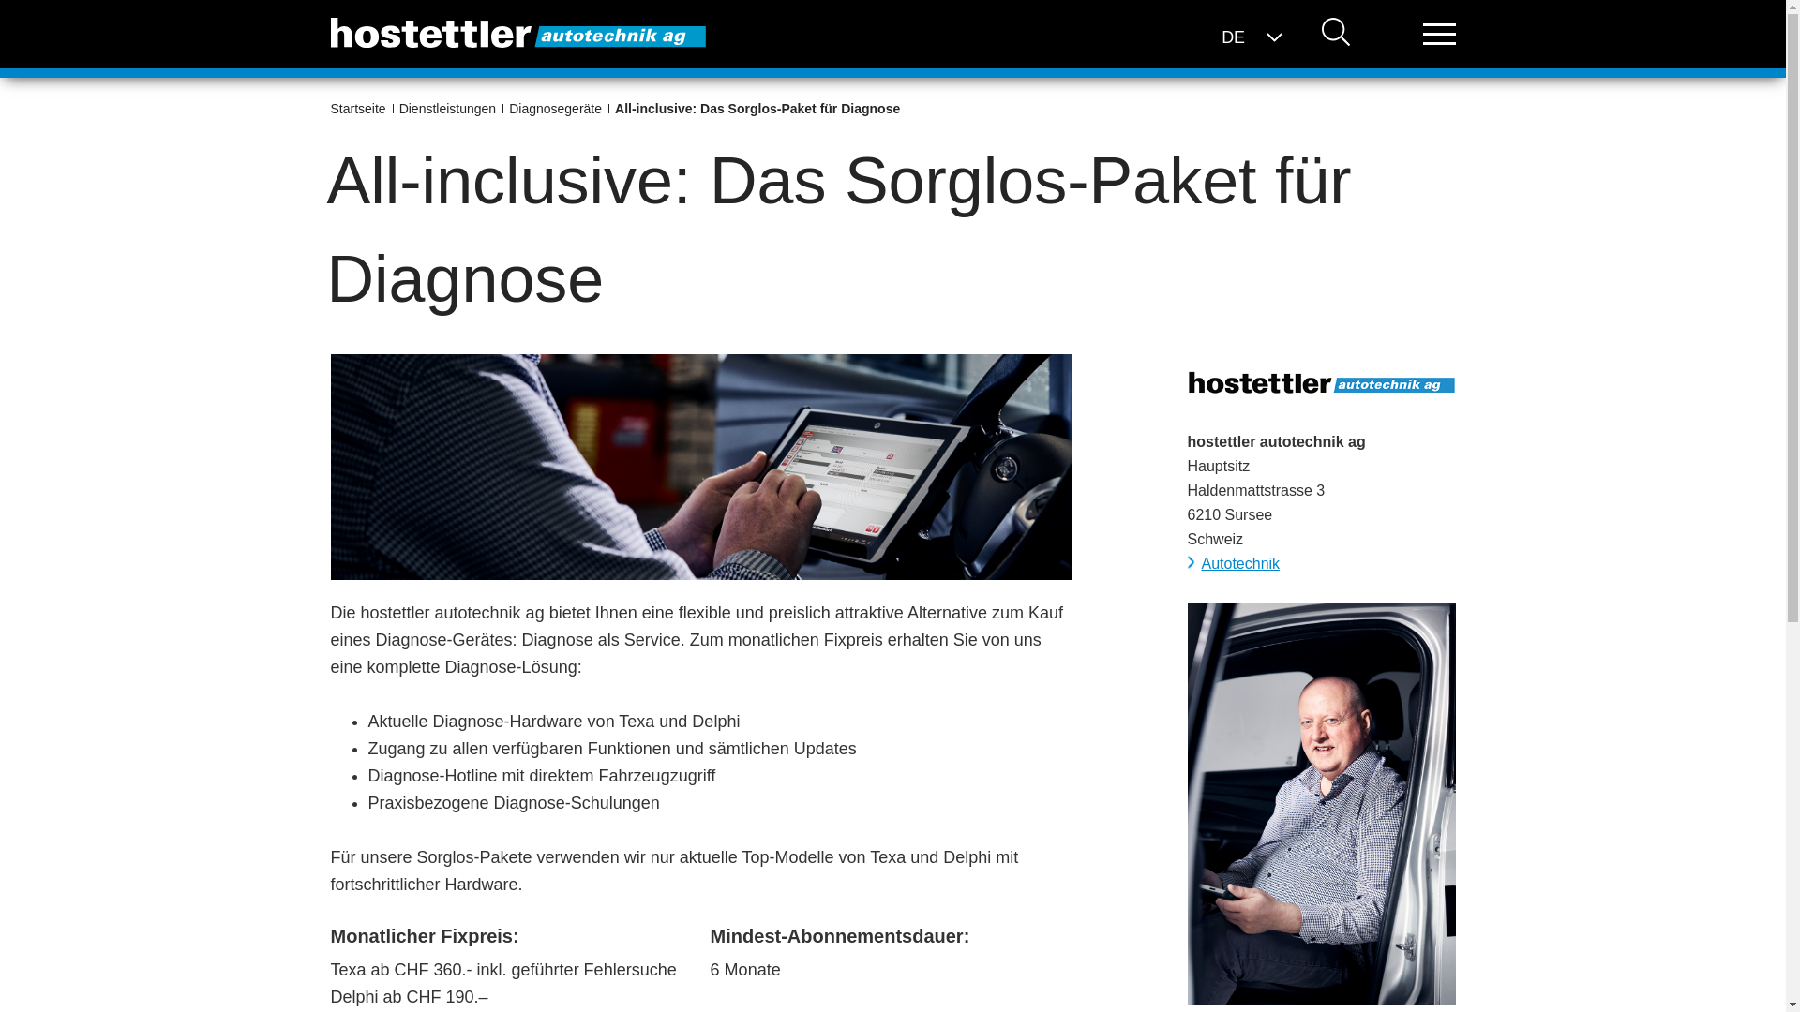 The image size is (1800, 1012). I want to click on Autotechnik, so click(1234, 562).